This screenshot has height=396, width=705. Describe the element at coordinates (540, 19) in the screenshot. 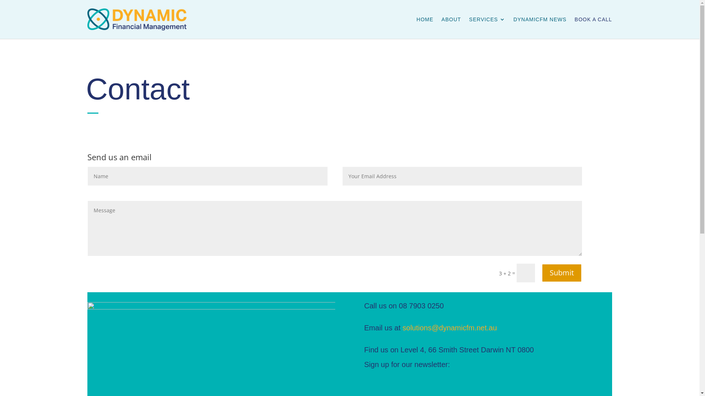

I see `DYNAMICFM NEWS` at that location.